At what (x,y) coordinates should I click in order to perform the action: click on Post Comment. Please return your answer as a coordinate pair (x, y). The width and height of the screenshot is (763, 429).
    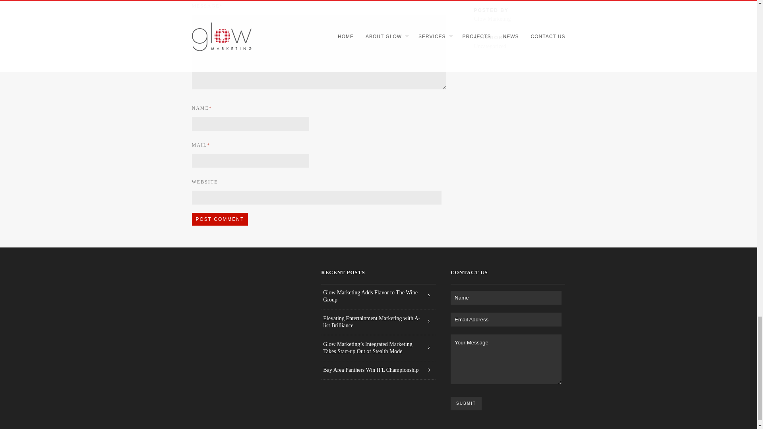
    Looking at the image, I should click on (219, 219).